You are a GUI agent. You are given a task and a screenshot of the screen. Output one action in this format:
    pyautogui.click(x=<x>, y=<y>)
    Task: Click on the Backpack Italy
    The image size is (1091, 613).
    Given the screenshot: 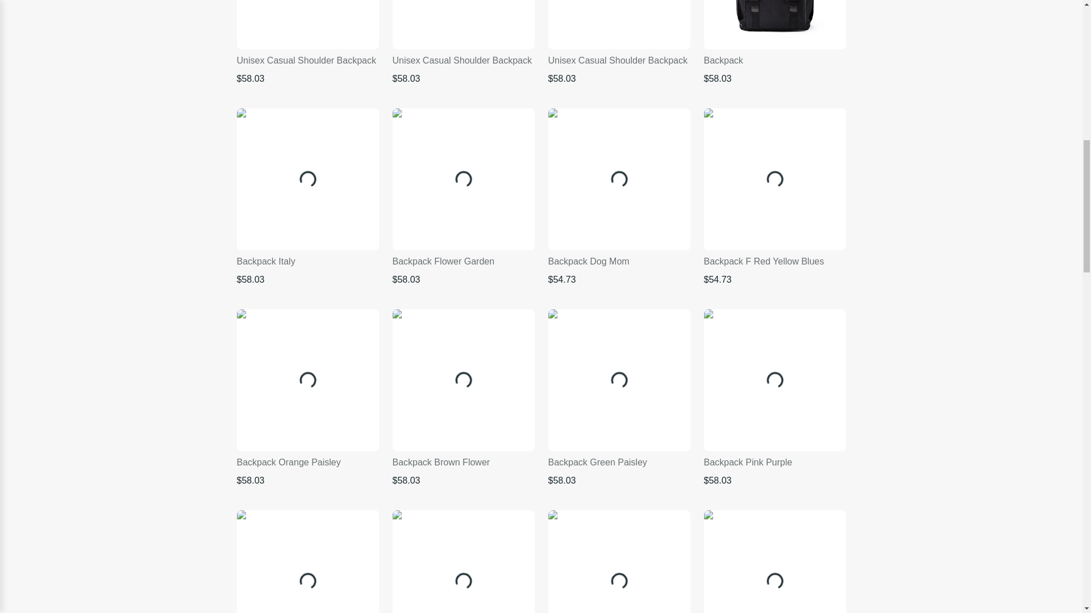 What is the action you would take?
    pyautogui.click(x=307, y=179)
    